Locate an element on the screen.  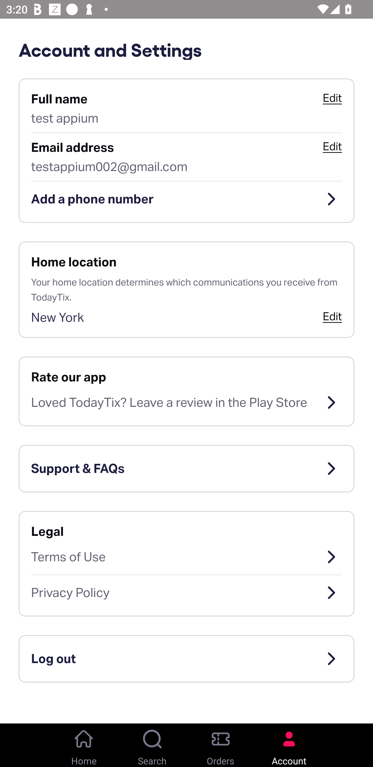
Terms of Use is located at coordinates (187, 557).